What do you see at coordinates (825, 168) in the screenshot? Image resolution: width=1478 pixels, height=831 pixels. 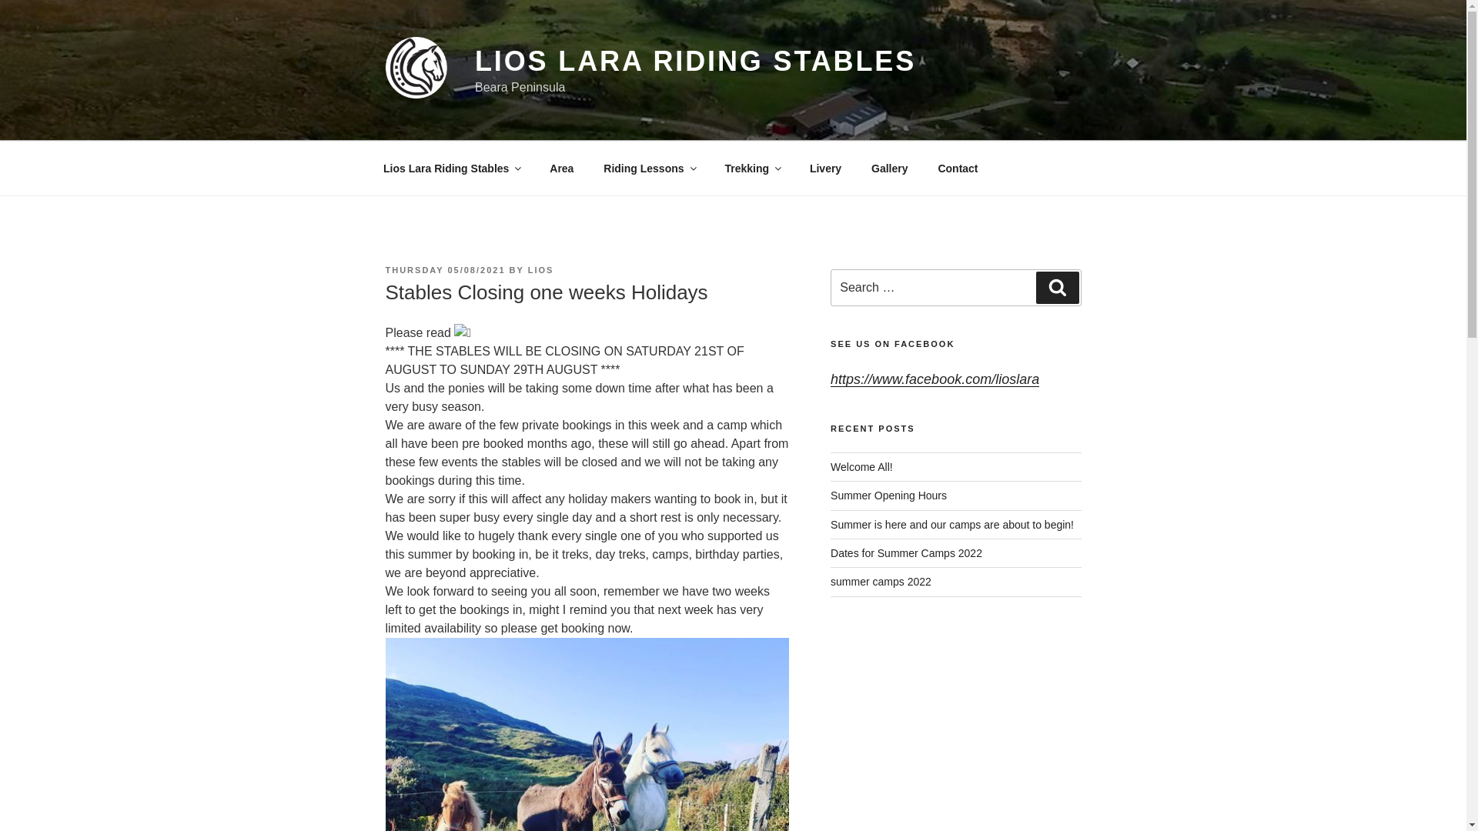 I see `Livery` at bounding box center [825, 168].